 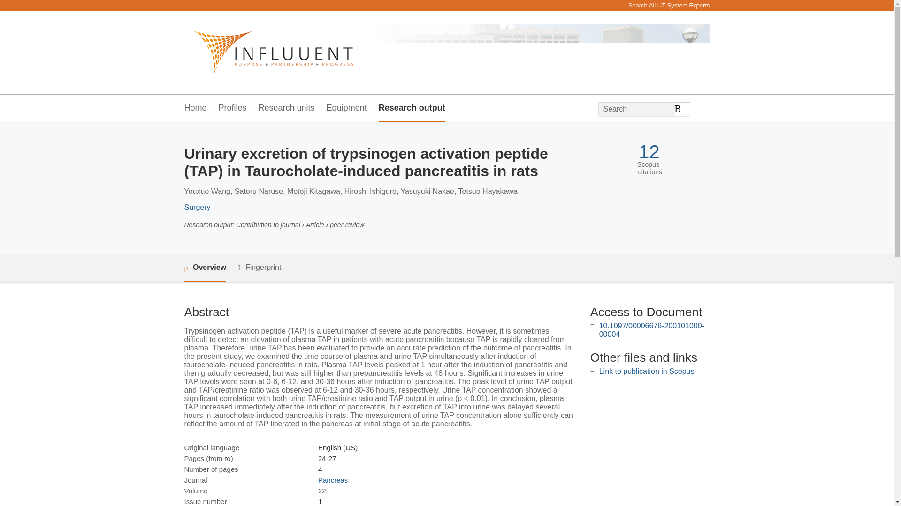 I want to click on Research output, so click(x=412, y=108).